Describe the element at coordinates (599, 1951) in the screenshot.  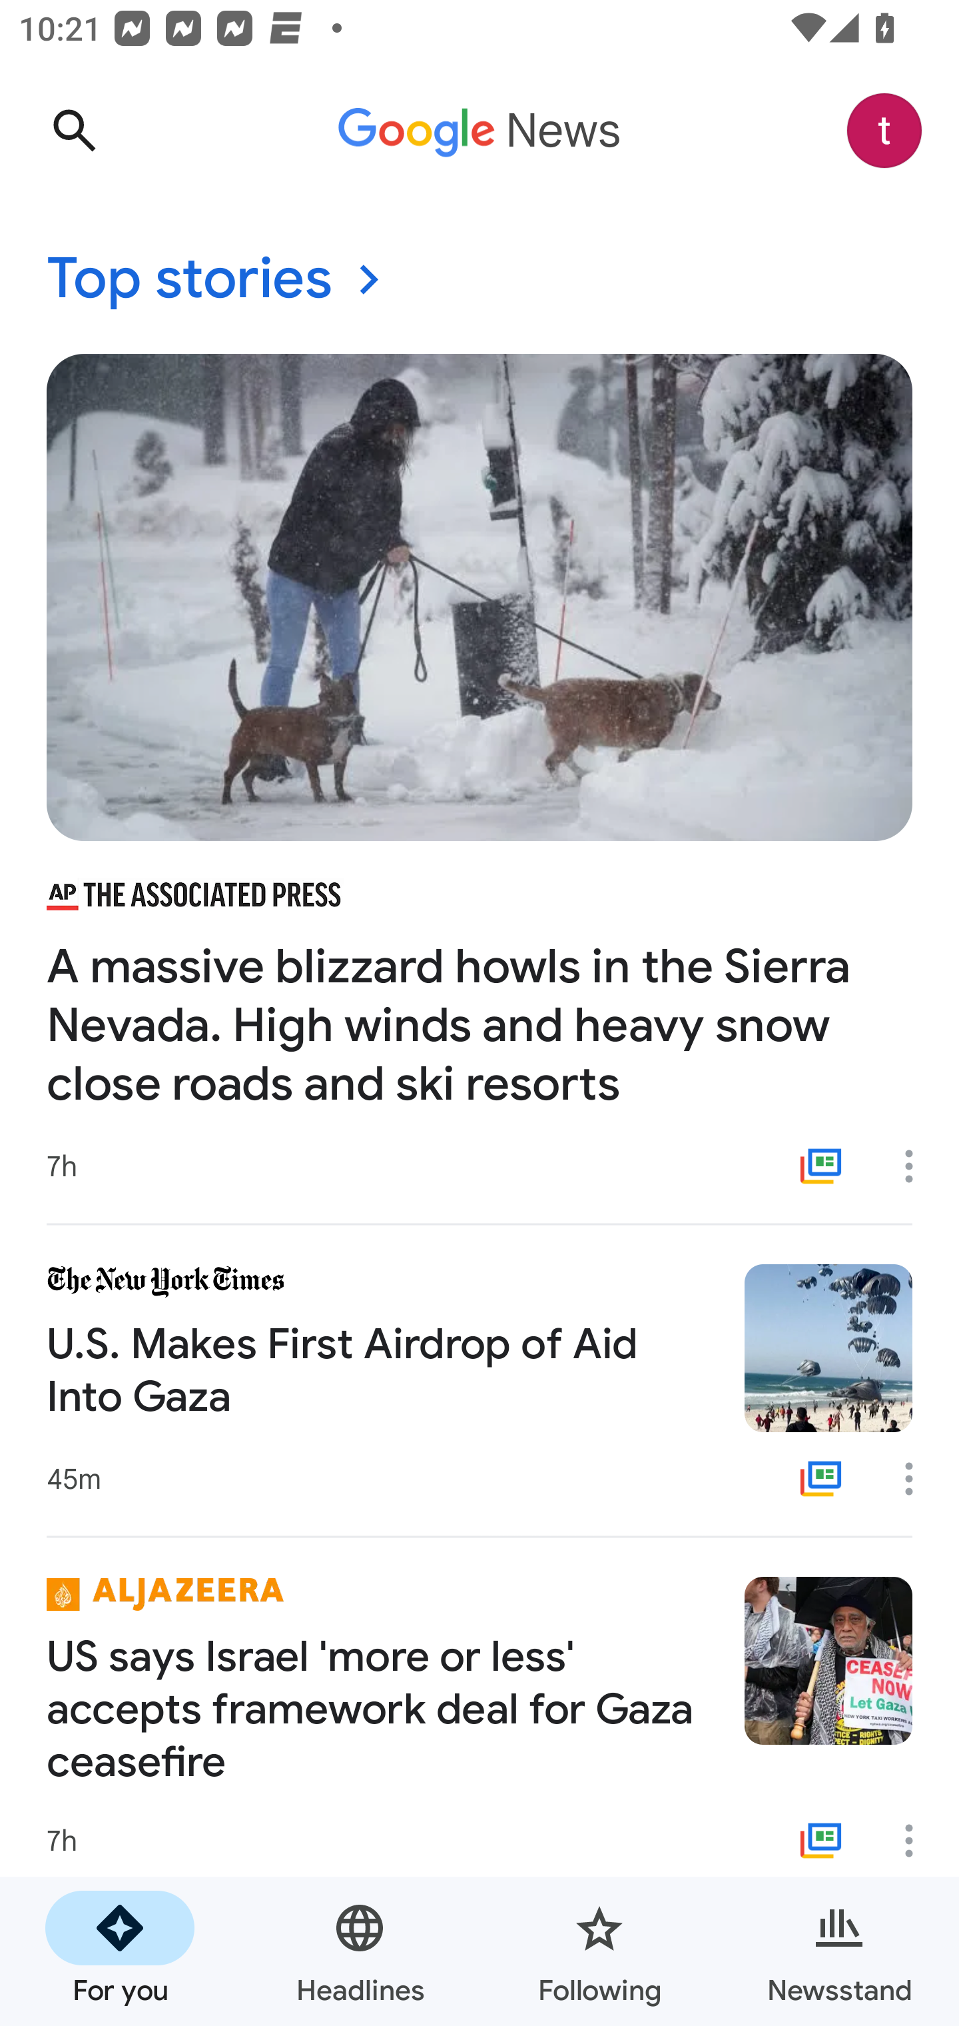
I see `Following` at that location.